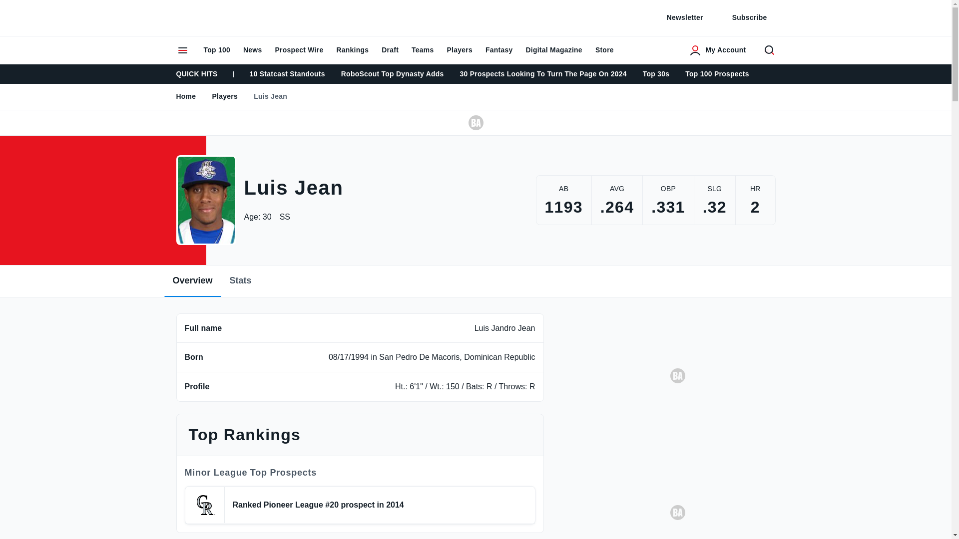  What do you see at coordinates (186, 96) in the screenshot?
I see `Home` at bounding box center [186, 96].